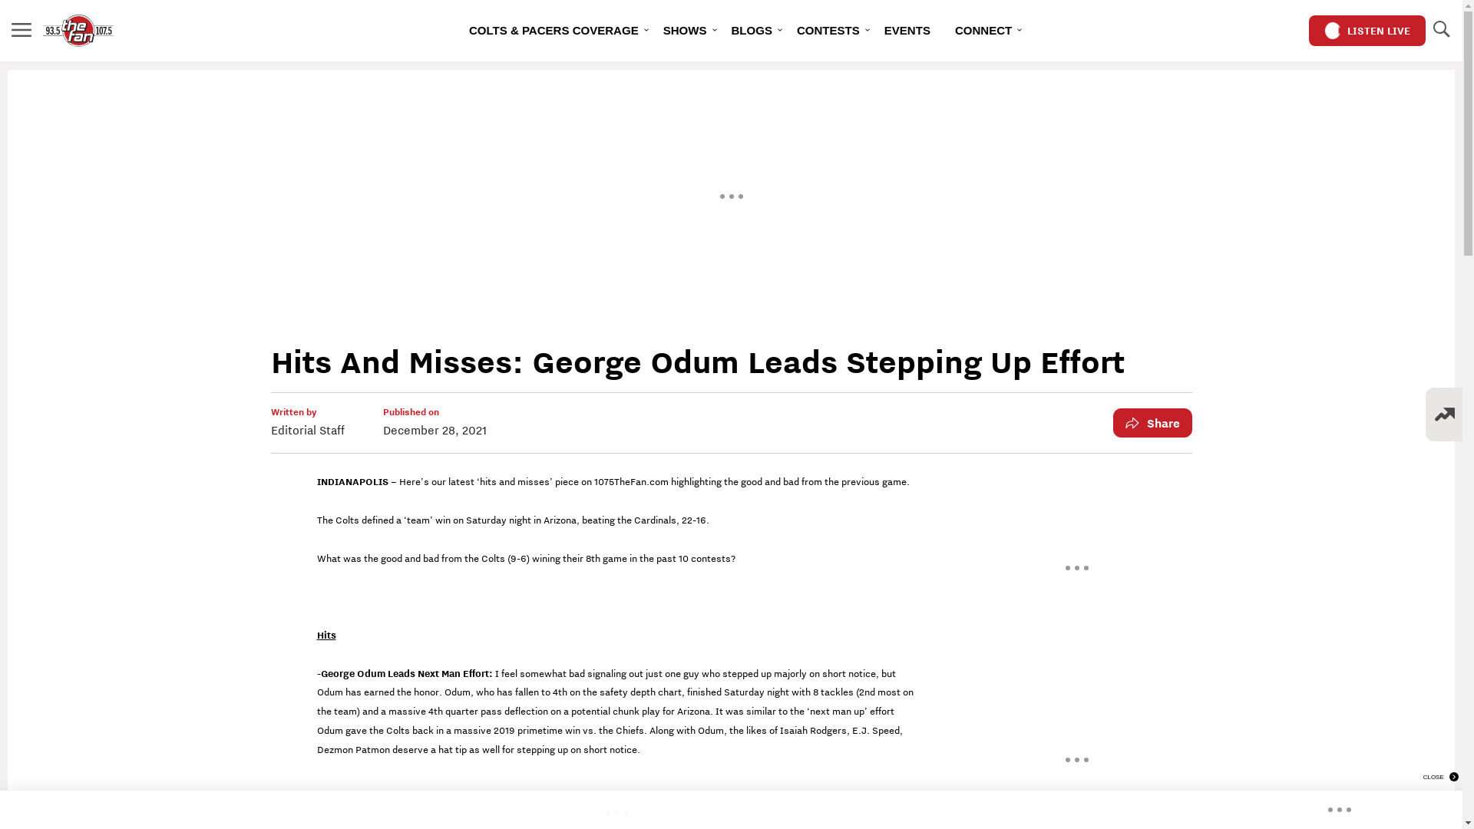  What do you see at coordinates (685, 31) in the screenshot?
I see `SHOWS` at bounding box center [685, 31].